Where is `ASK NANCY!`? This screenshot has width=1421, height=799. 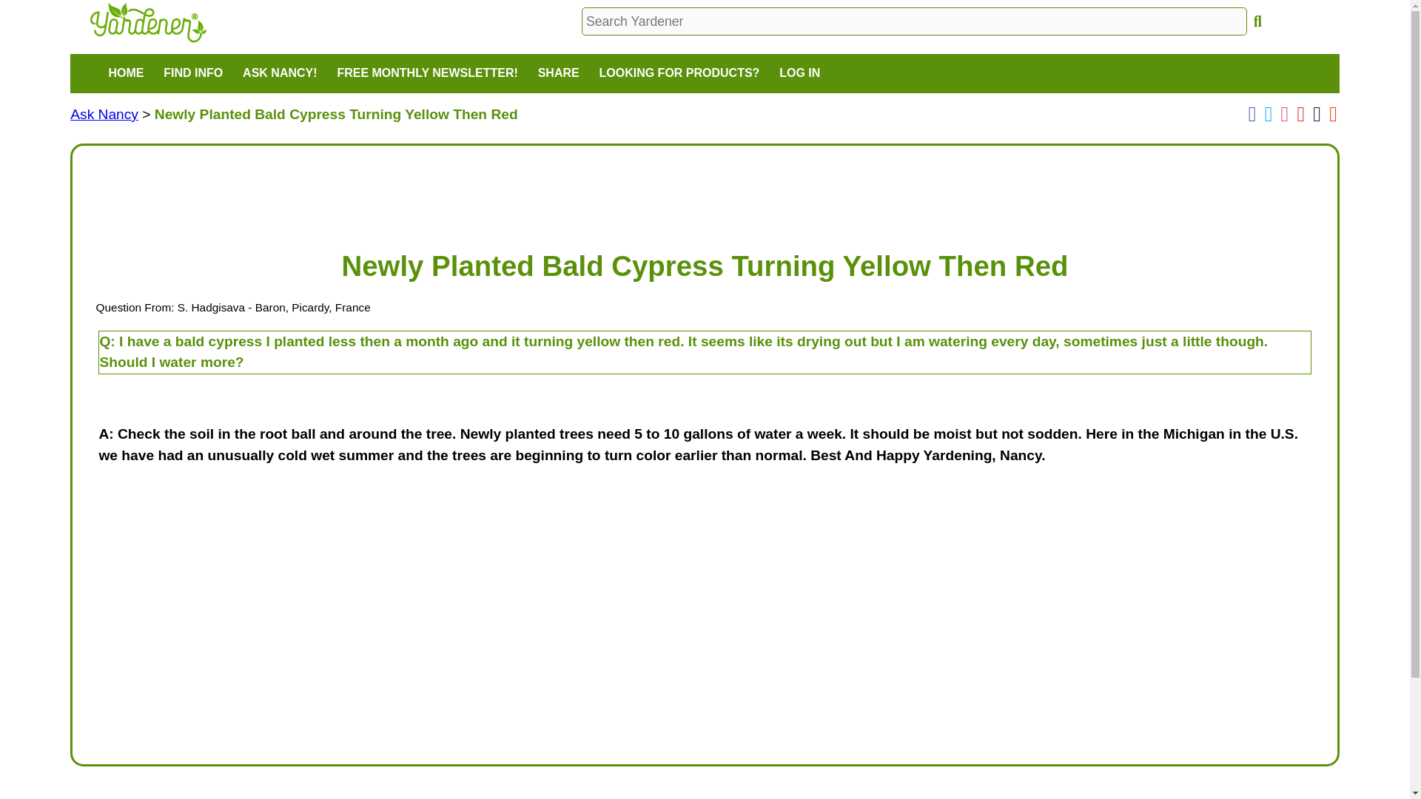
ASK NANCY! is located at coordinates (280, 74).